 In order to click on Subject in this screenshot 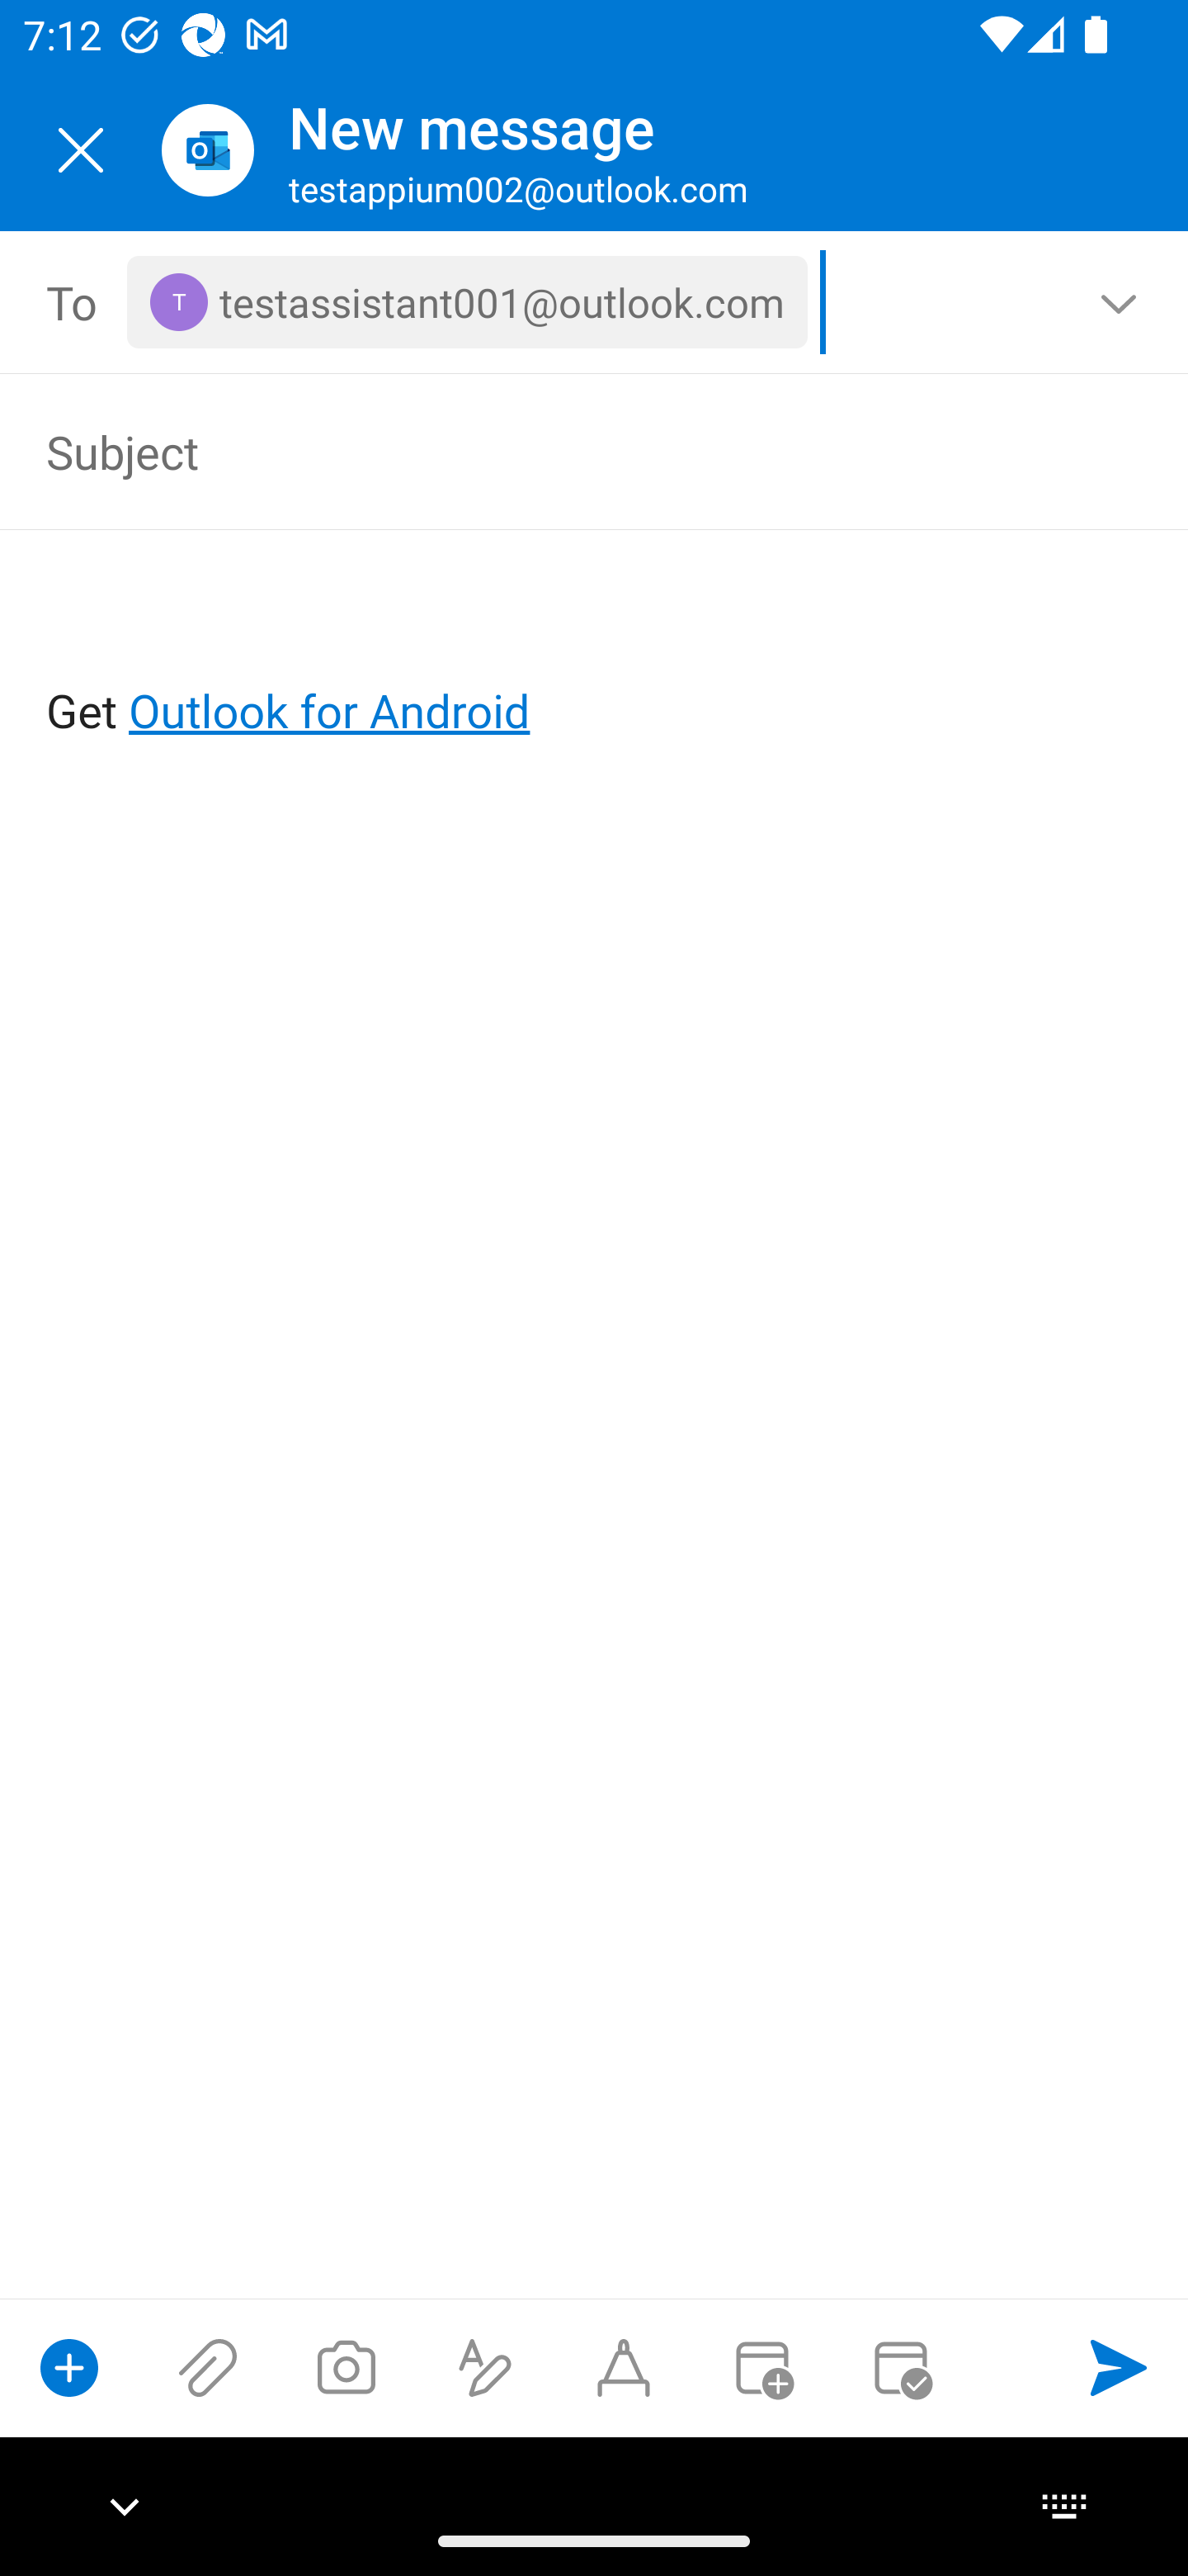, I will do `click(548, 451)`.